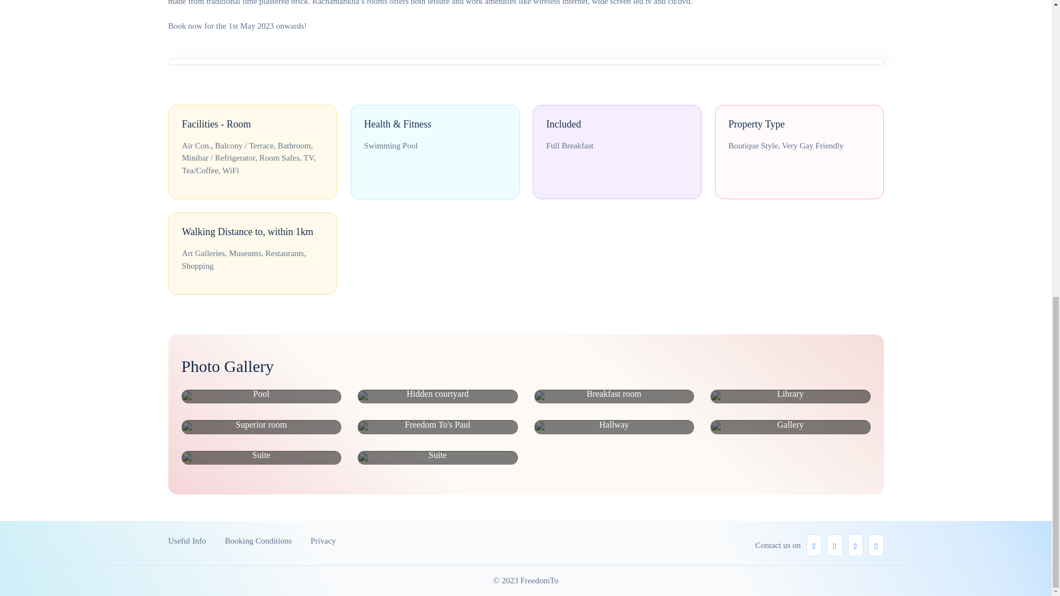  Describe the element at coordinates (323, 541) in the screenshot. I see `Privacy` at that location.